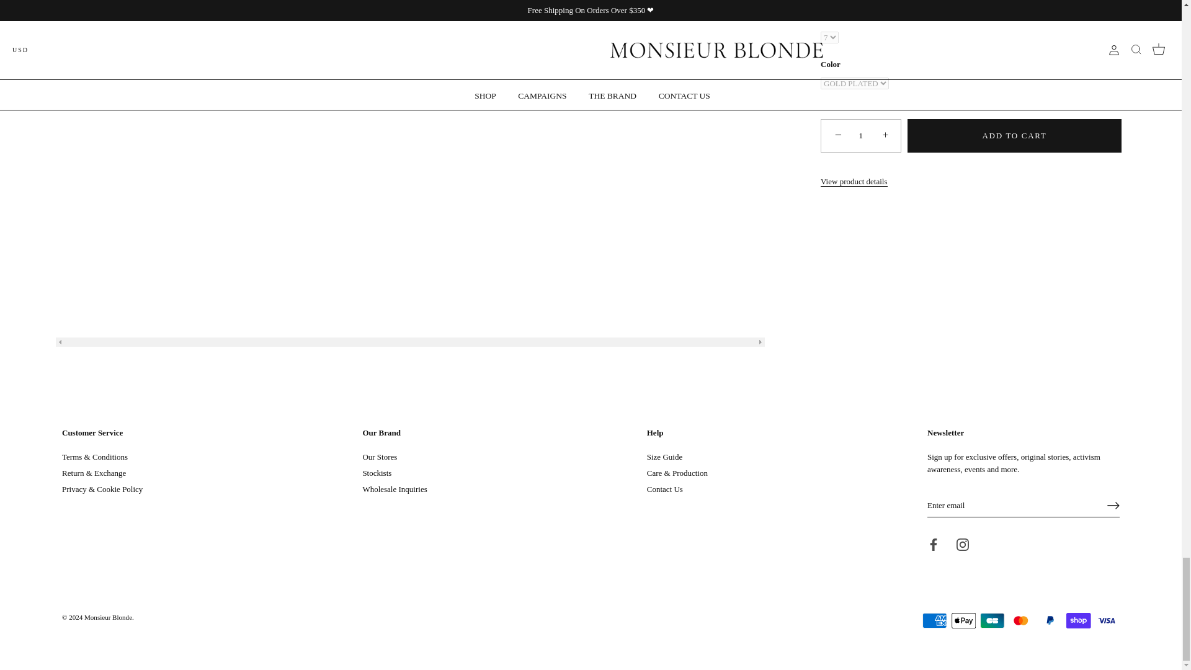 The width and height of the screenshot is (1191, 670). I want to click on RIGHT ARROW LONG, so click(1113, 505).